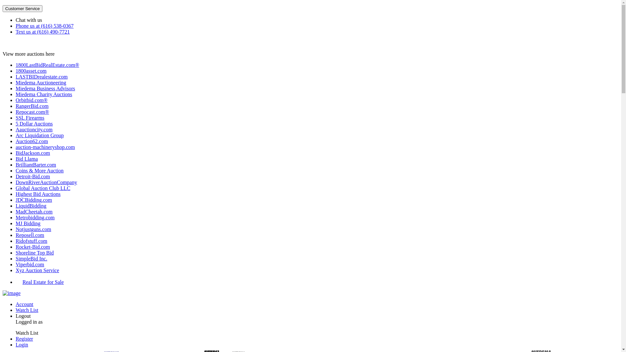 This screenshot has width=626, height=352. Describe the element at coordinates (44, 95) in the screenshot. I see `Miedema Charity Auctions` at that location.